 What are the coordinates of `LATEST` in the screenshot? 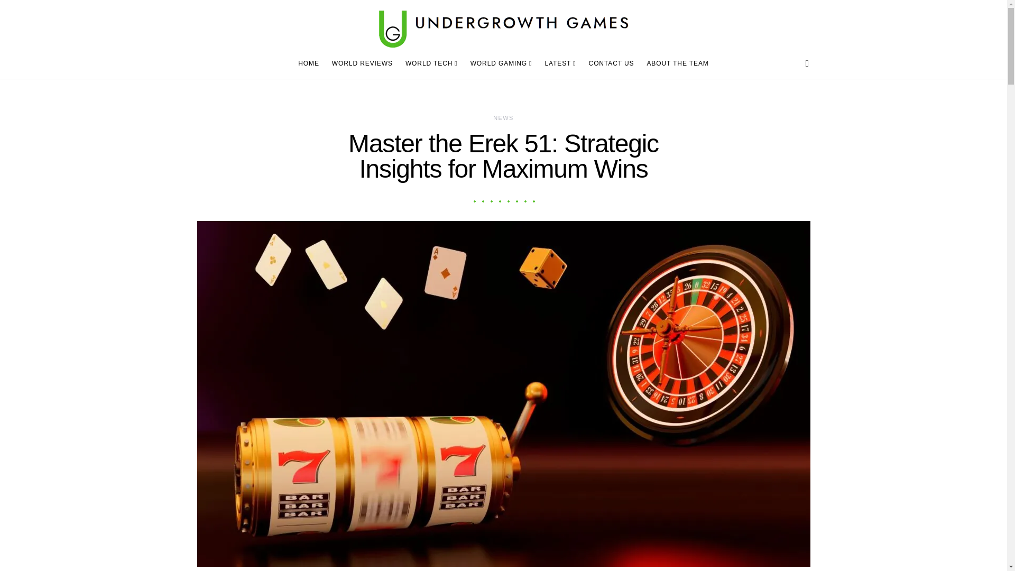 It's located at (559, 63).